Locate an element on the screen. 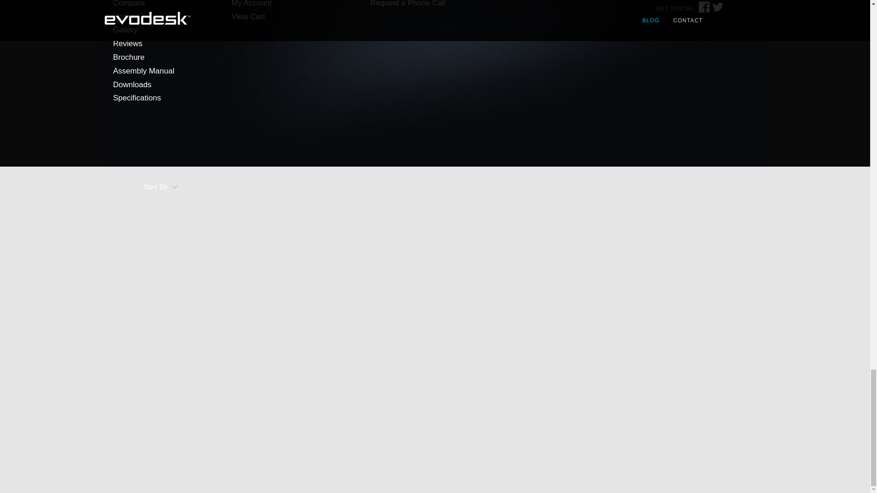  My Account is located at coordinates (251, 4).